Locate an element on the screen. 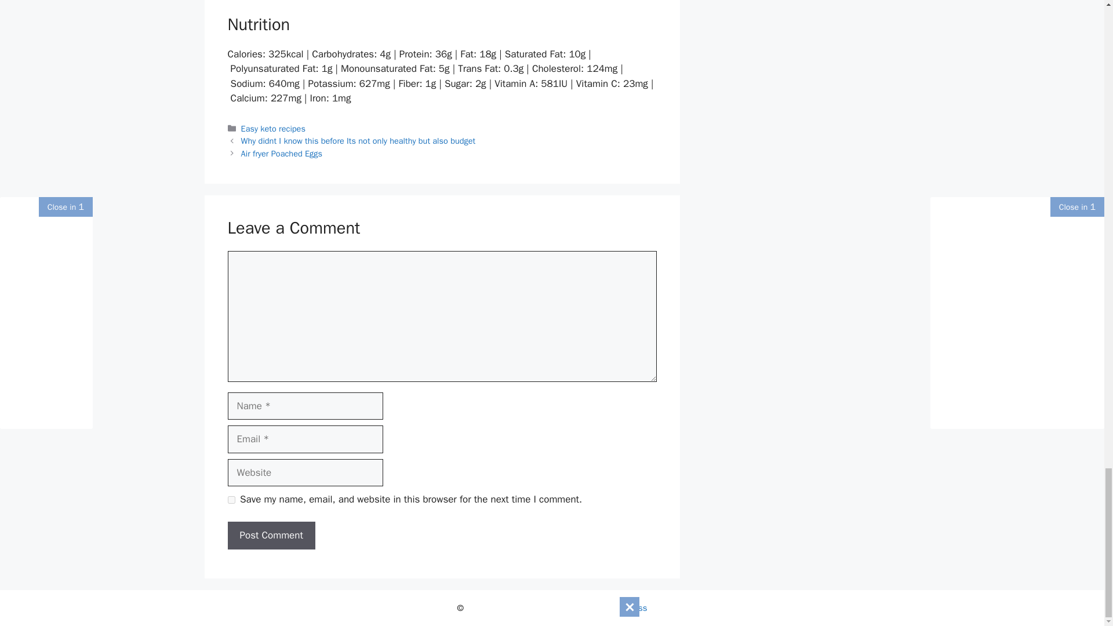  Air fryer Poached Eggs is located at coordinates (282, 153).